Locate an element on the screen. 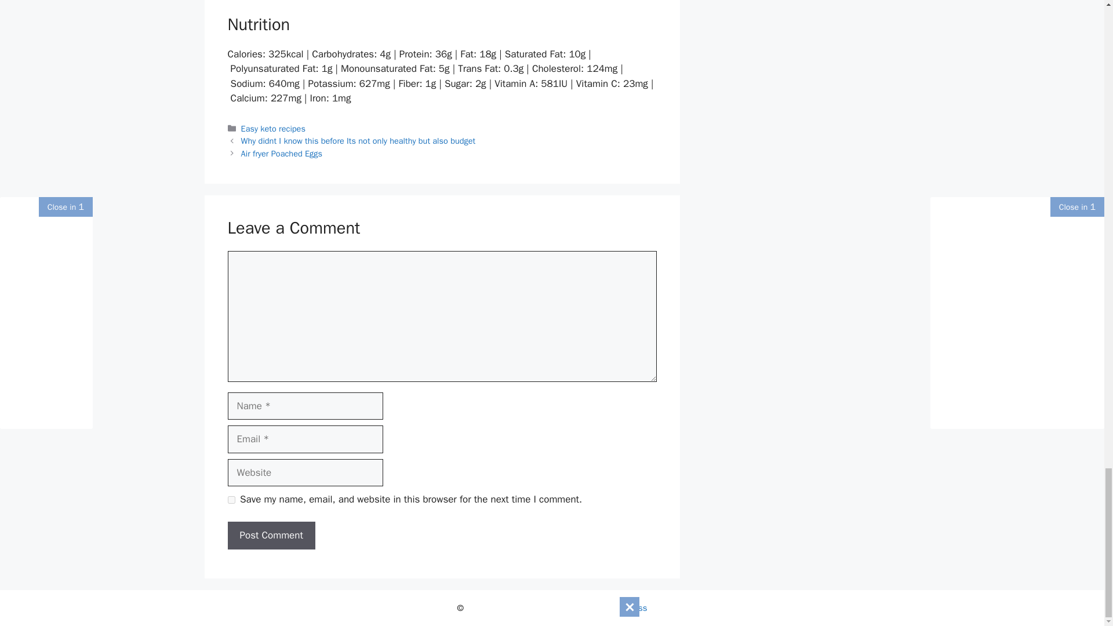  Air fryer Poached Eggs is located at coordinates (282, 153).